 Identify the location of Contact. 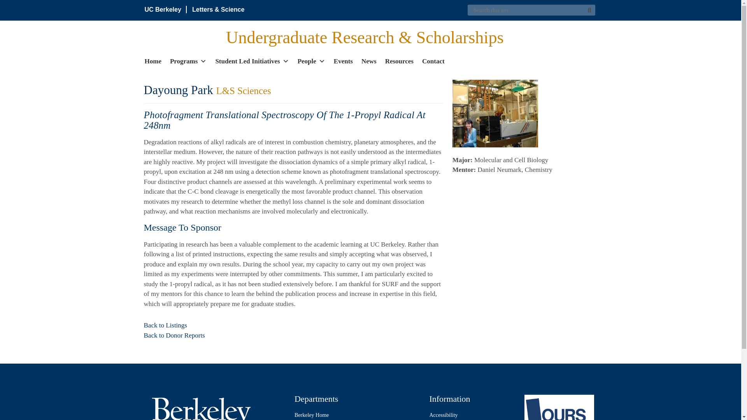
(433, 61).